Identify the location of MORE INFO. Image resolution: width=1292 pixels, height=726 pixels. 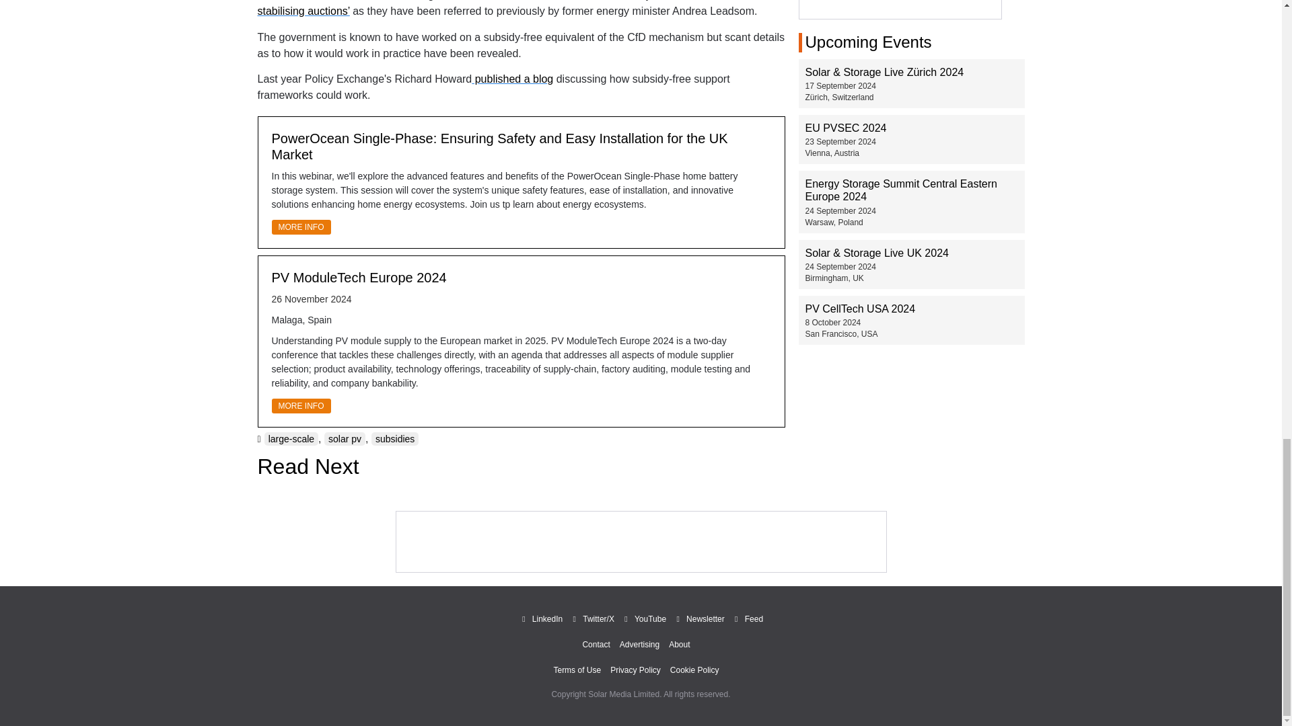
(301, 405).